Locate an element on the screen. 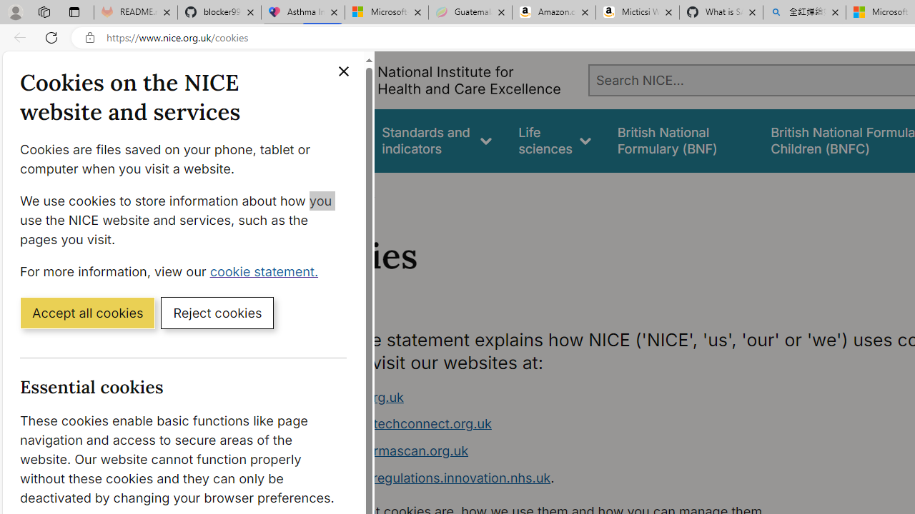 Image resolution: width=915 pixels, height=514 pixels. Guidance is located at coordinates (327, 140).